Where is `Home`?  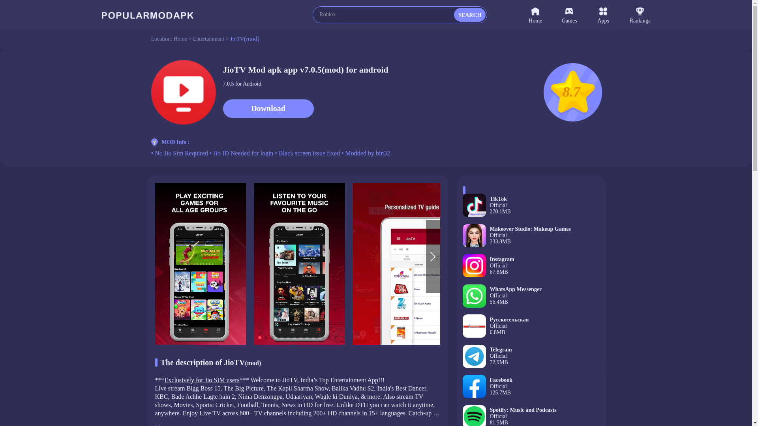 Home is located at coordinates (531, 269).